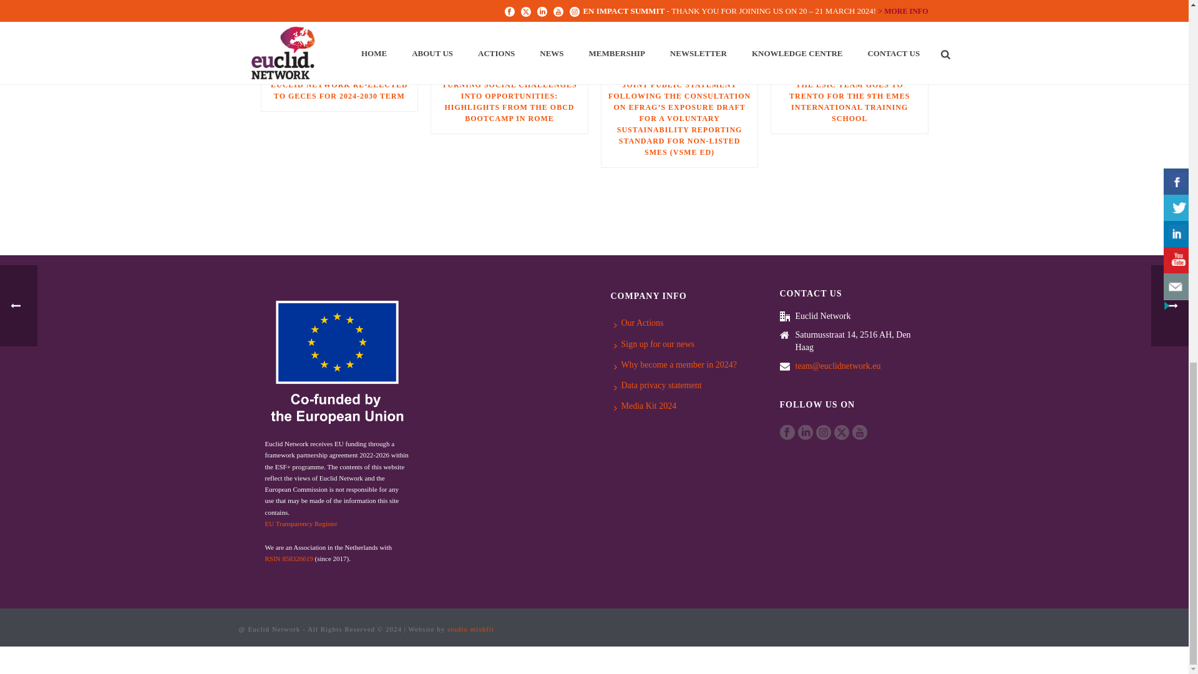 This screenshot has height=674, width=1198. What do you see at coordinates (824, 432) in the screenshot?
I see `Follow Us on instagram` at bounding box center [824, 432].